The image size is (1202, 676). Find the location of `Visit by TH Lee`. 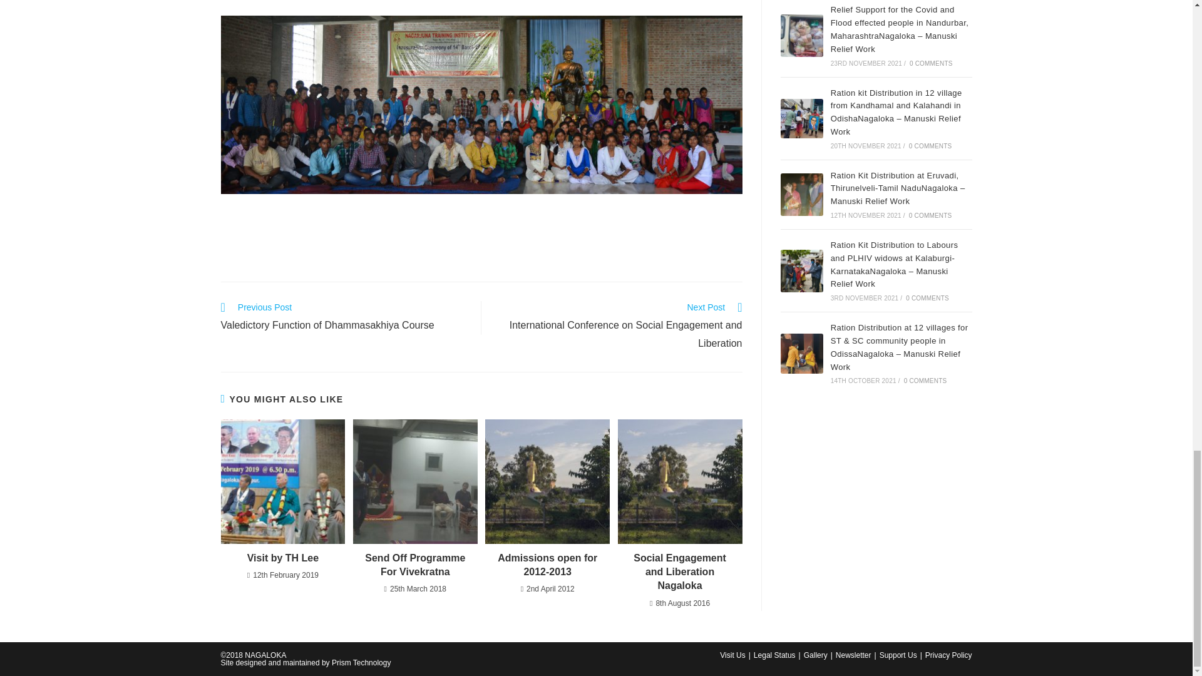

Visit by TH Lee is located at coordinates (283, 558).